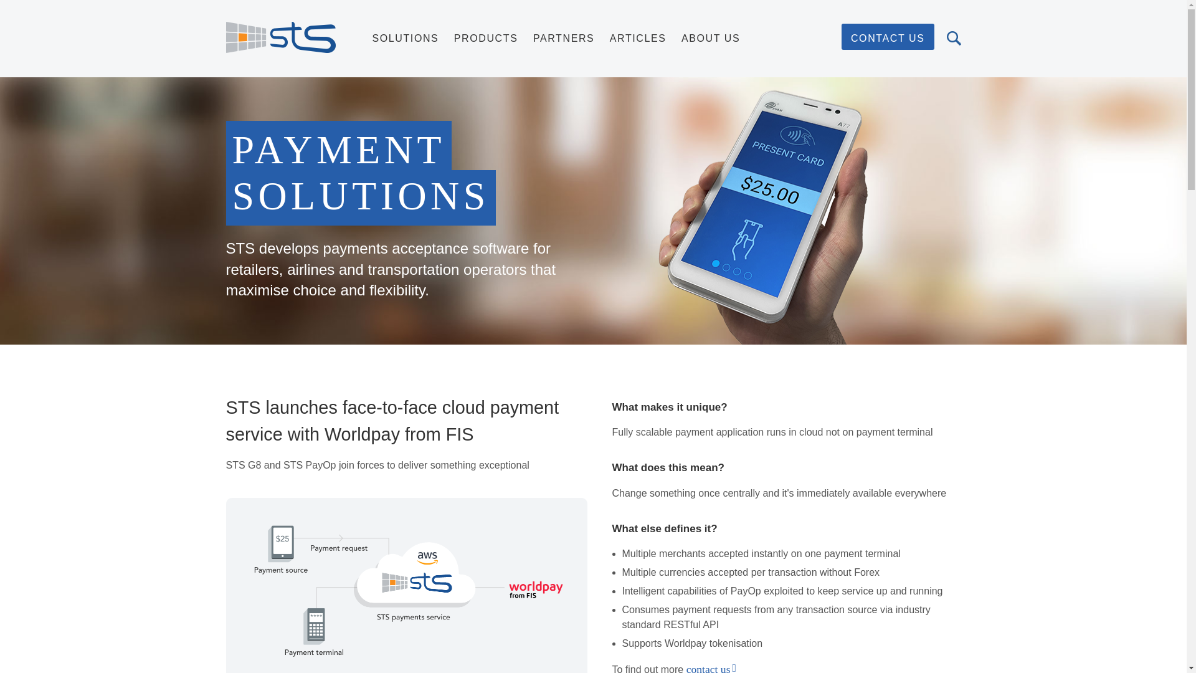  Describe the element at coordinates (954, 38) in the screenshot. I see `Search` at that location.